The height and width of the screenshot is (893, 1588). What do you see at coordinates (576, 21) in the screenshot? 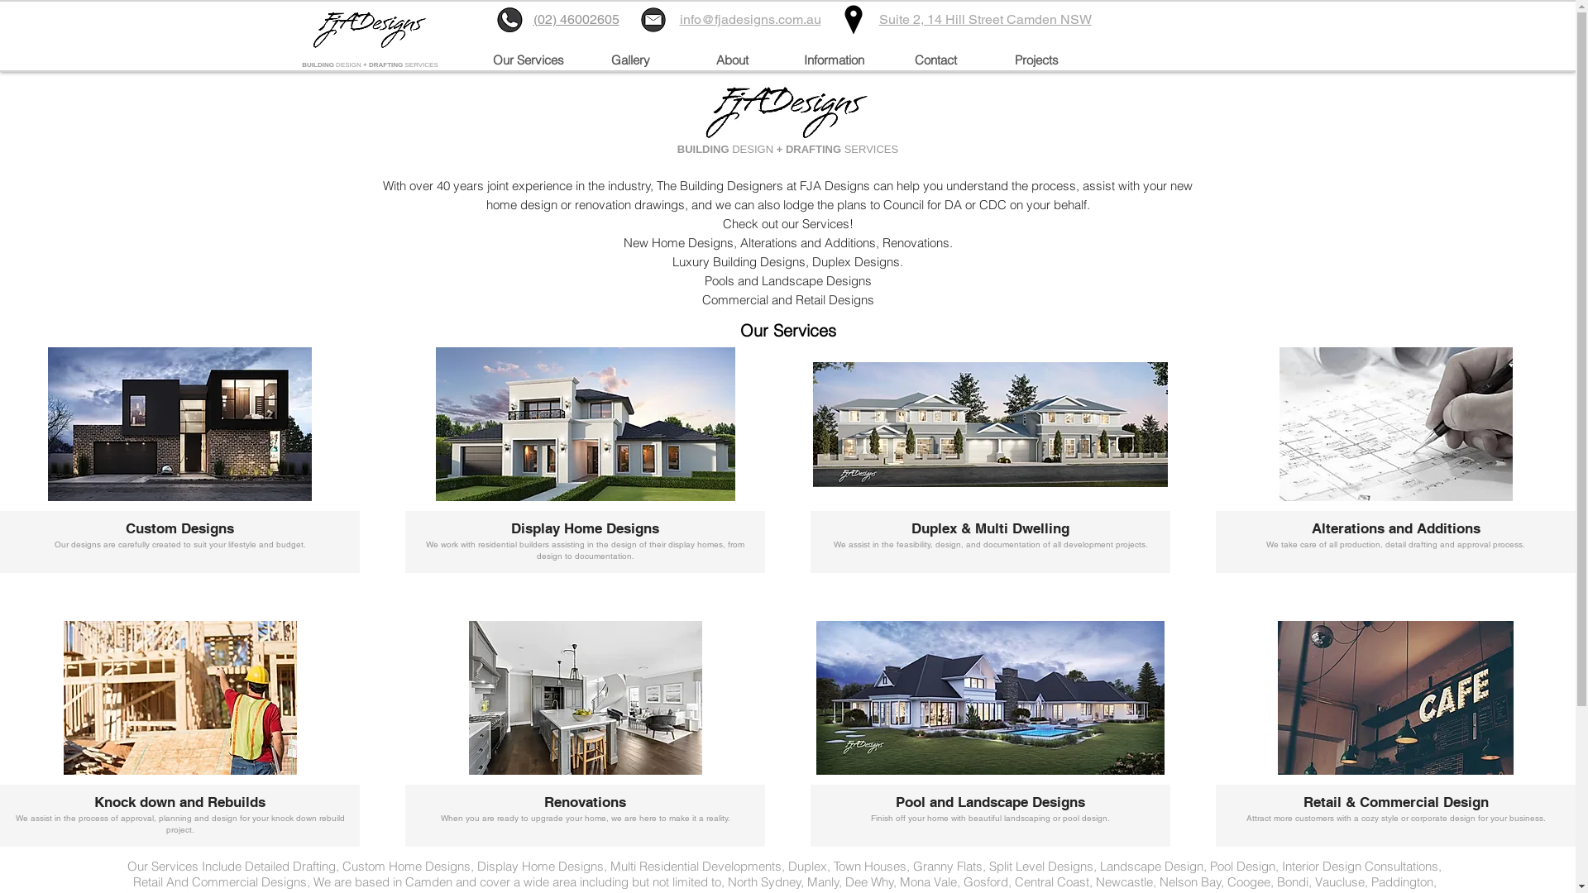
I see `(02) 46002605` at bounding box center [576, 21].